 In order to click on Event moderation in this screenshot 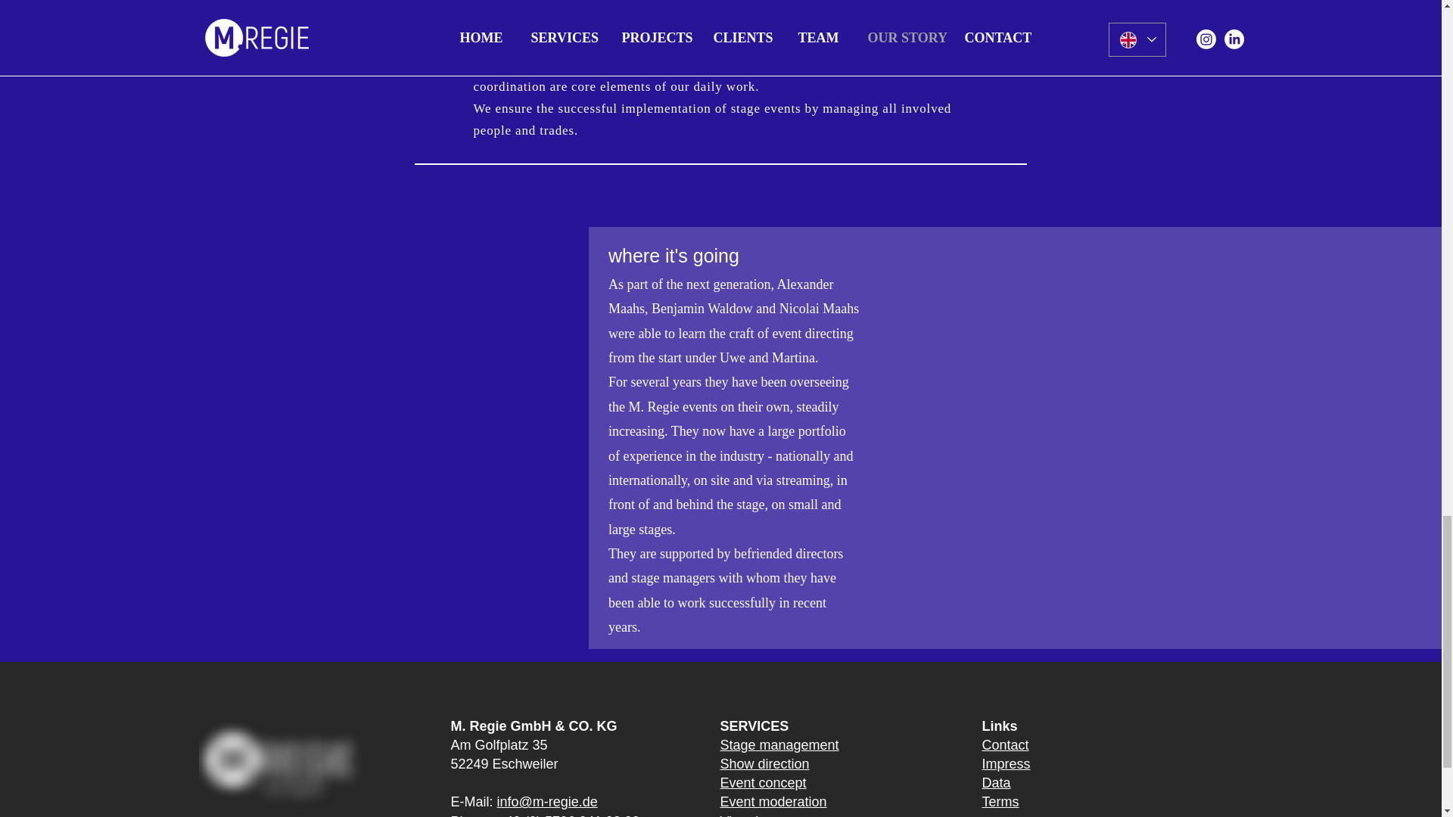, I will do `click(773, 802)`.